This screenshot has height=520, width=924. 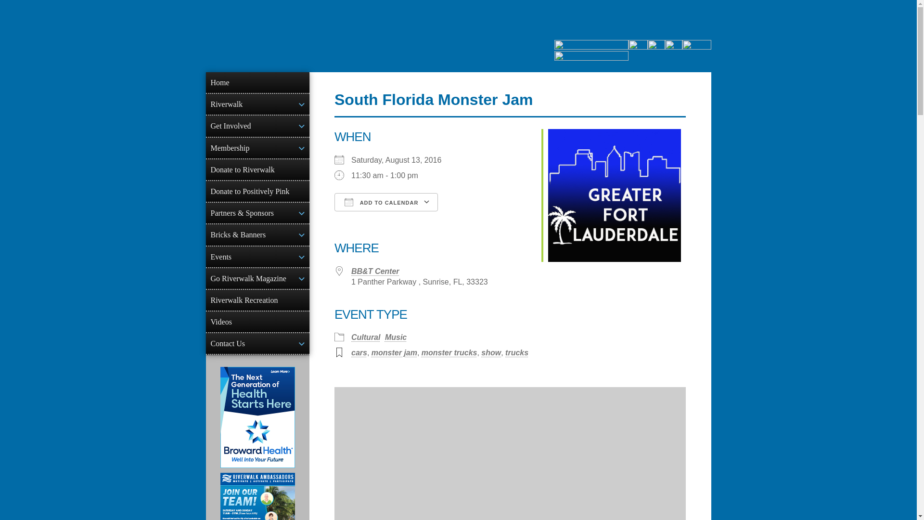 I want to click on Music, so click(x=396, y=337).